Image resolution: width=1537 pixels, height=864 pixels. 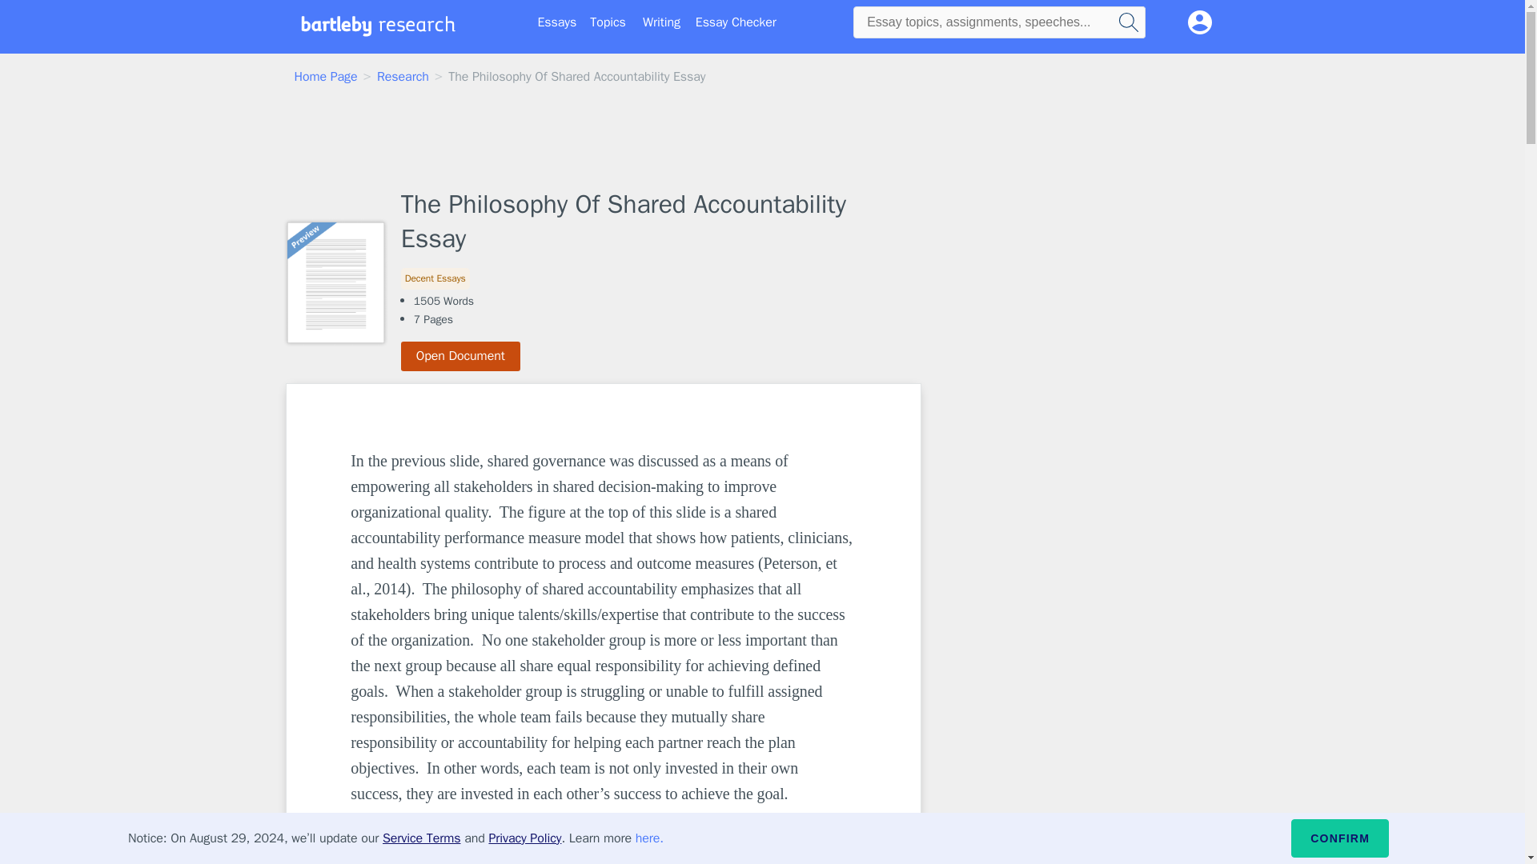 I want to click on Research, so click(x=402, y=77).